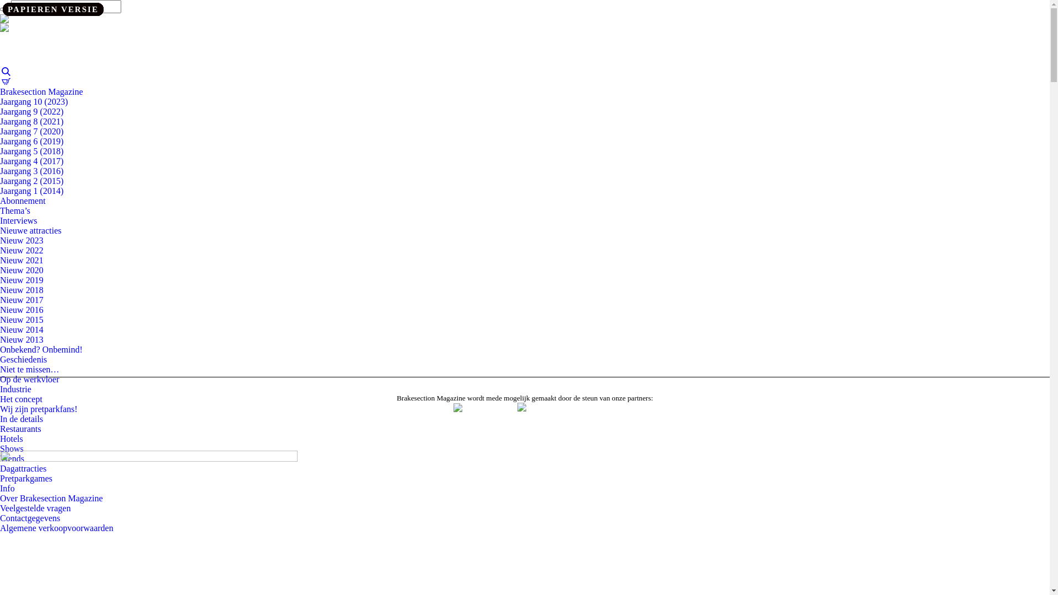 This screenshot has width=1058, height=595. Describe the element at coordinates (32, 191) in the screenshot. I see `Jaargang 1 (2014)` at that location.